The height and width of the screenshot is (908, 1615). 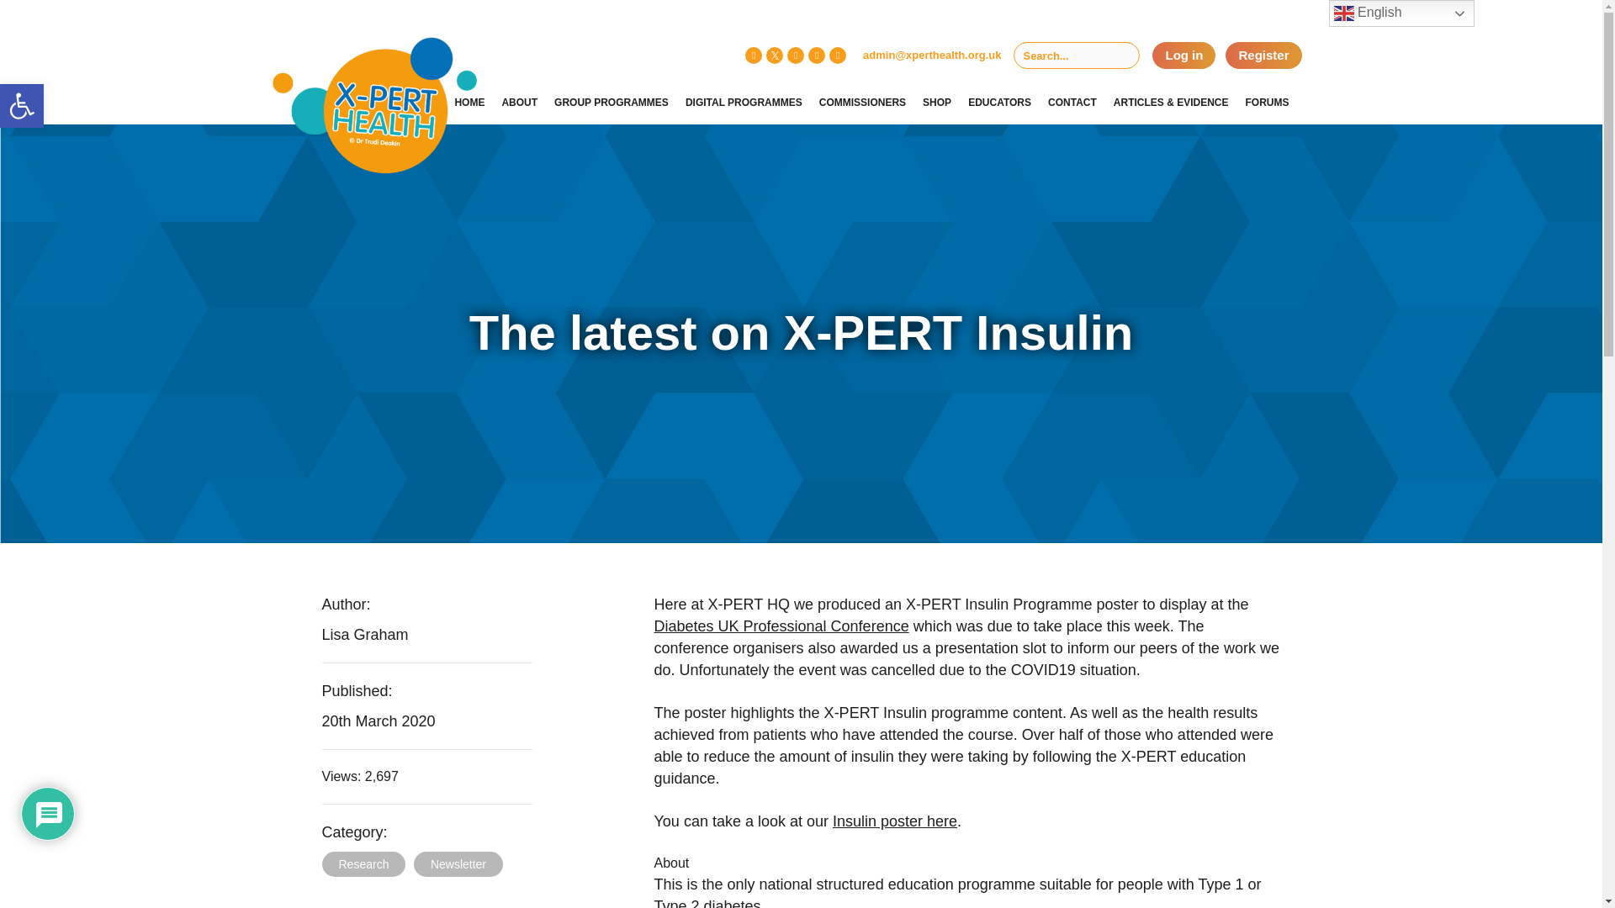 I want to click on Log in, so click(x=1184, y=55).